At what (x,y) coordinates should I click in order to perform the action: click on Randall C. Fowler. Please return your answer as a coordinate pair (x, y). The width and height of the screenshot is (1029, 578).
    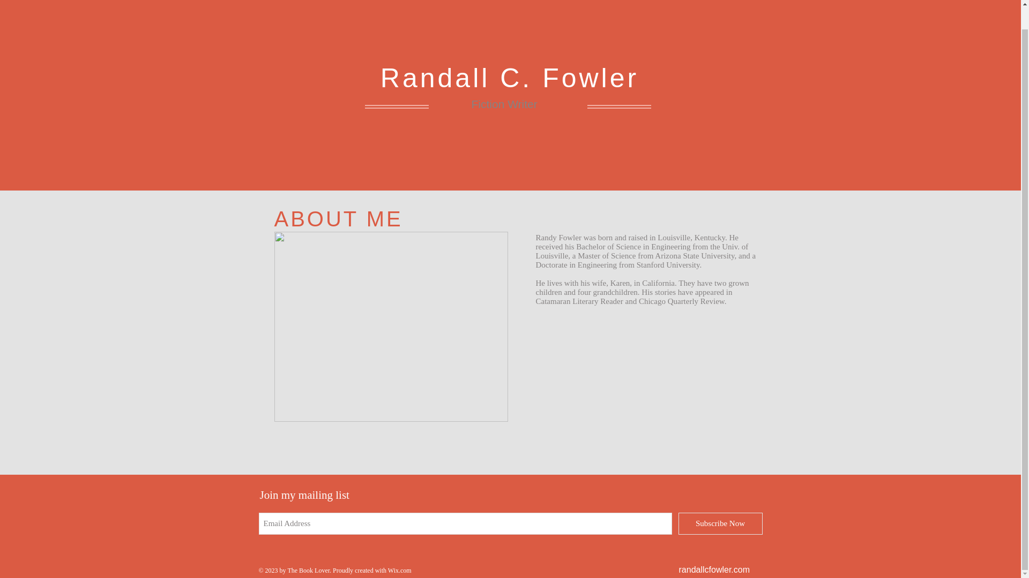
    Looking at the image, I should click on (510, 78).